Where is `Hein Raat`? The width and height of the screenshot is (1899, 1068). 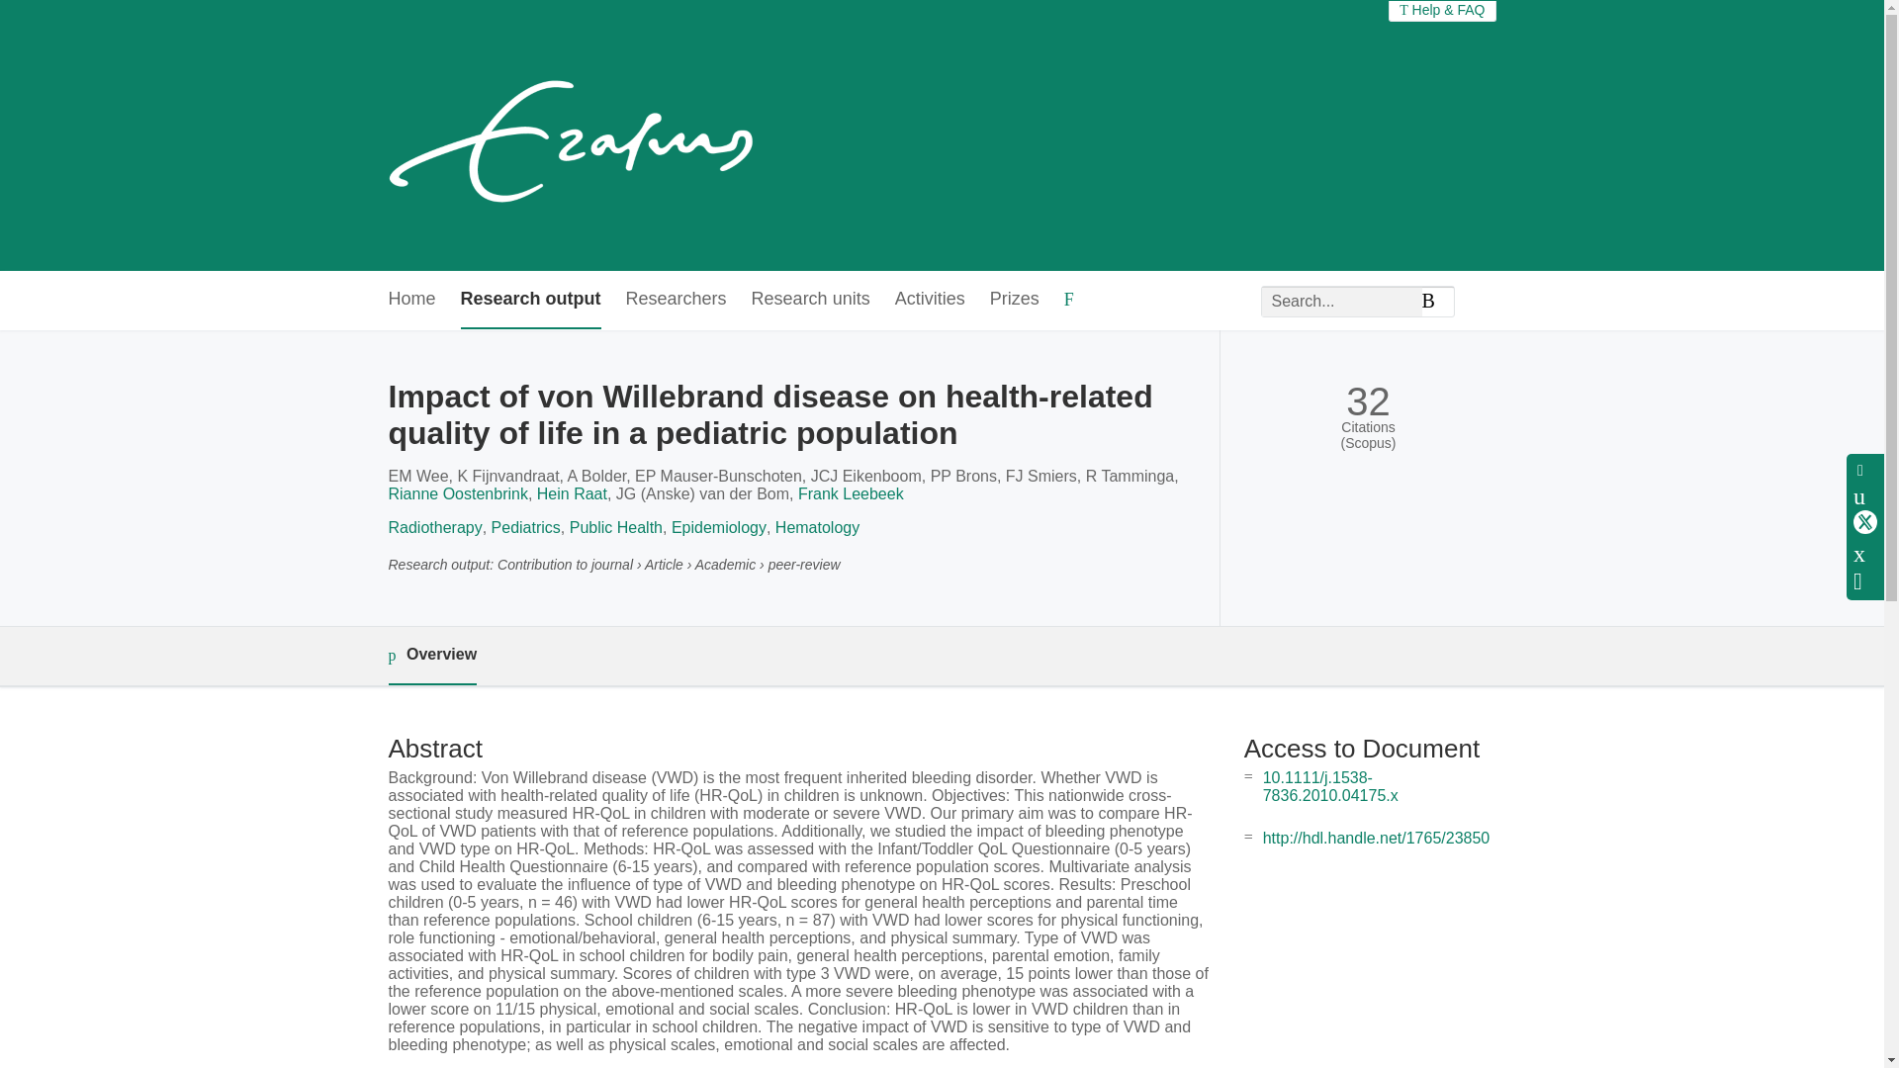
Hein Raat is located at coordinates (572, 493).